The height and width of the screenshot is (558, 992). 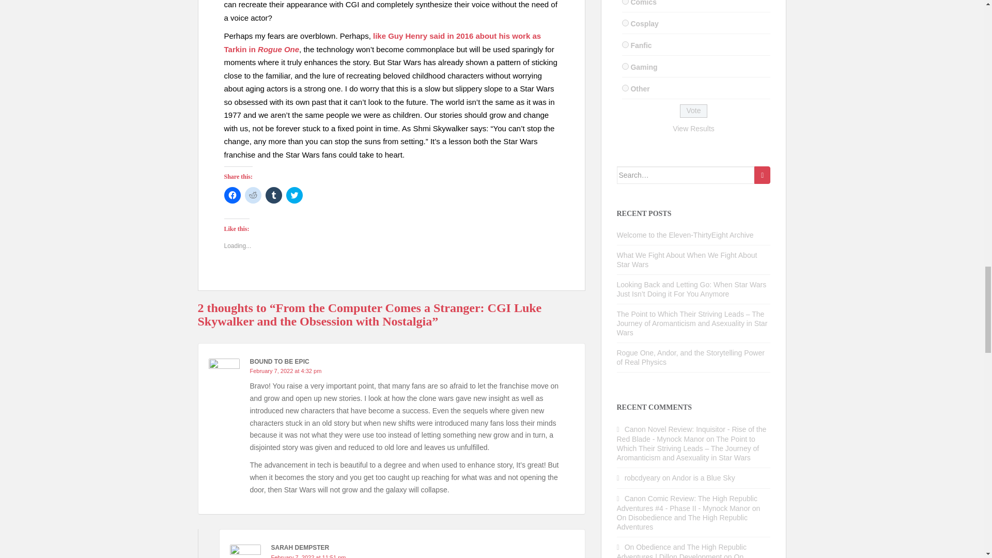 What do you see at coordinates (274, 195) in the screenshot?
I see `Click to share on Tumblr` at bounding box center [274, 195].